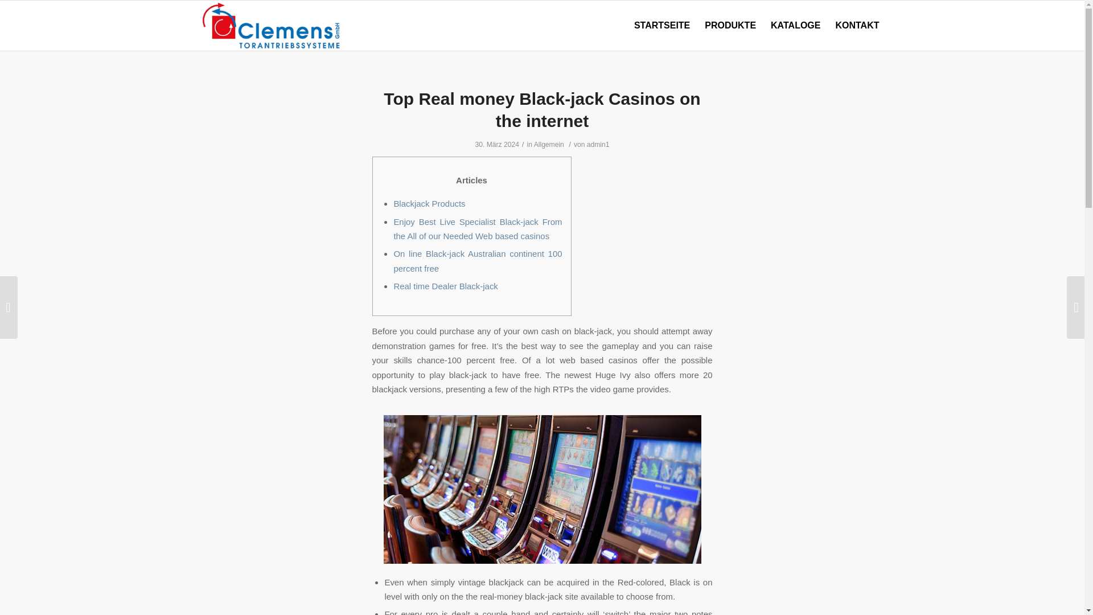 The width and height of the screenshot is (1093, 615). Describe the element at coordinates (857, 25) in the screenshot. I see `KONTAKT` at that location.